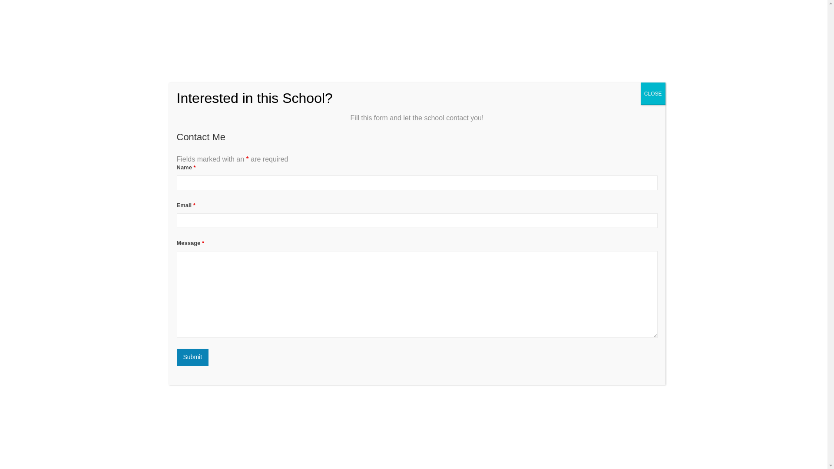 The height and width of the screenshot is (469, 834). I want to click on Seoul, so click(216, 204).